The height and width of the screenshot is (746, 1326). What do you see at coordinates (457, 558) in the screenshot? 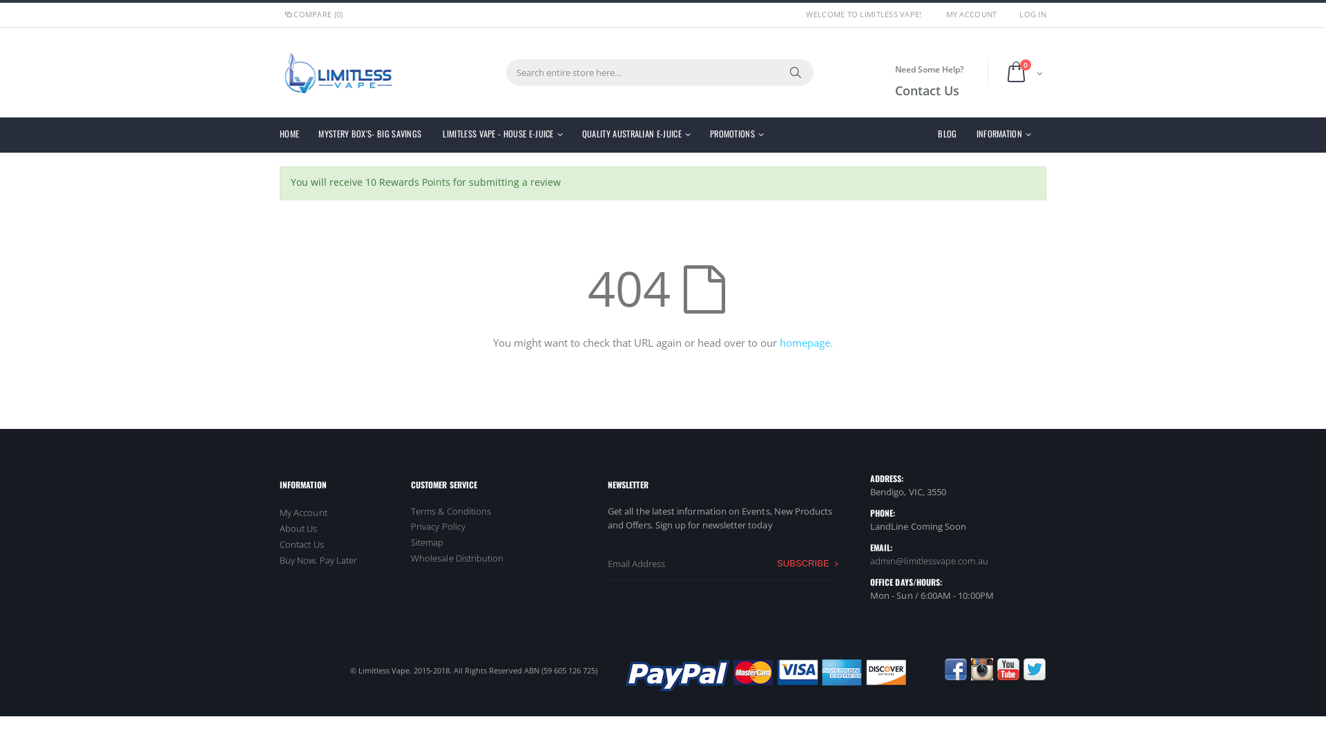
I see `Wholesale Distribution` at bounding box center [457, 558].